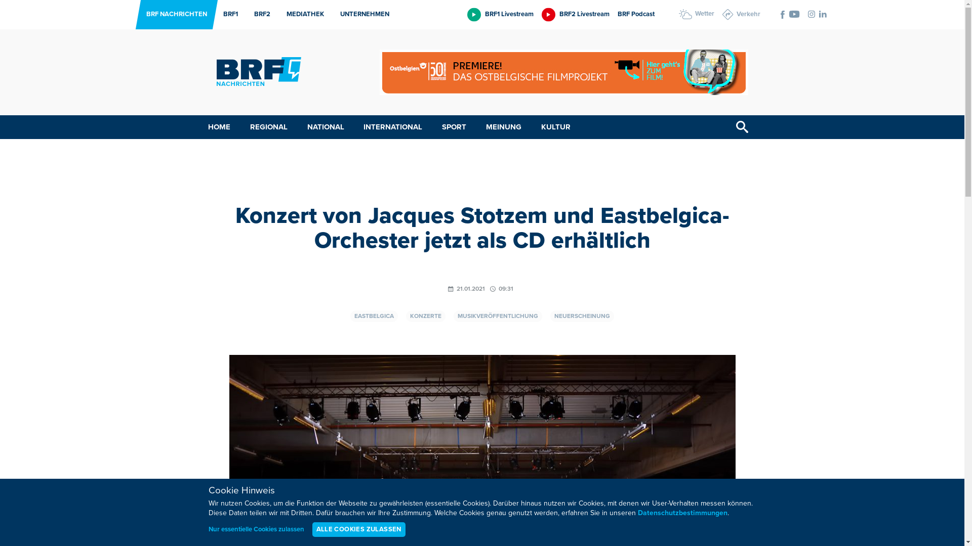 This screenshot has width=972, height=546. What do you see at coordinates (454, 127) in the screenshot?
I see `SPORT` at bounding box center [454, 127].